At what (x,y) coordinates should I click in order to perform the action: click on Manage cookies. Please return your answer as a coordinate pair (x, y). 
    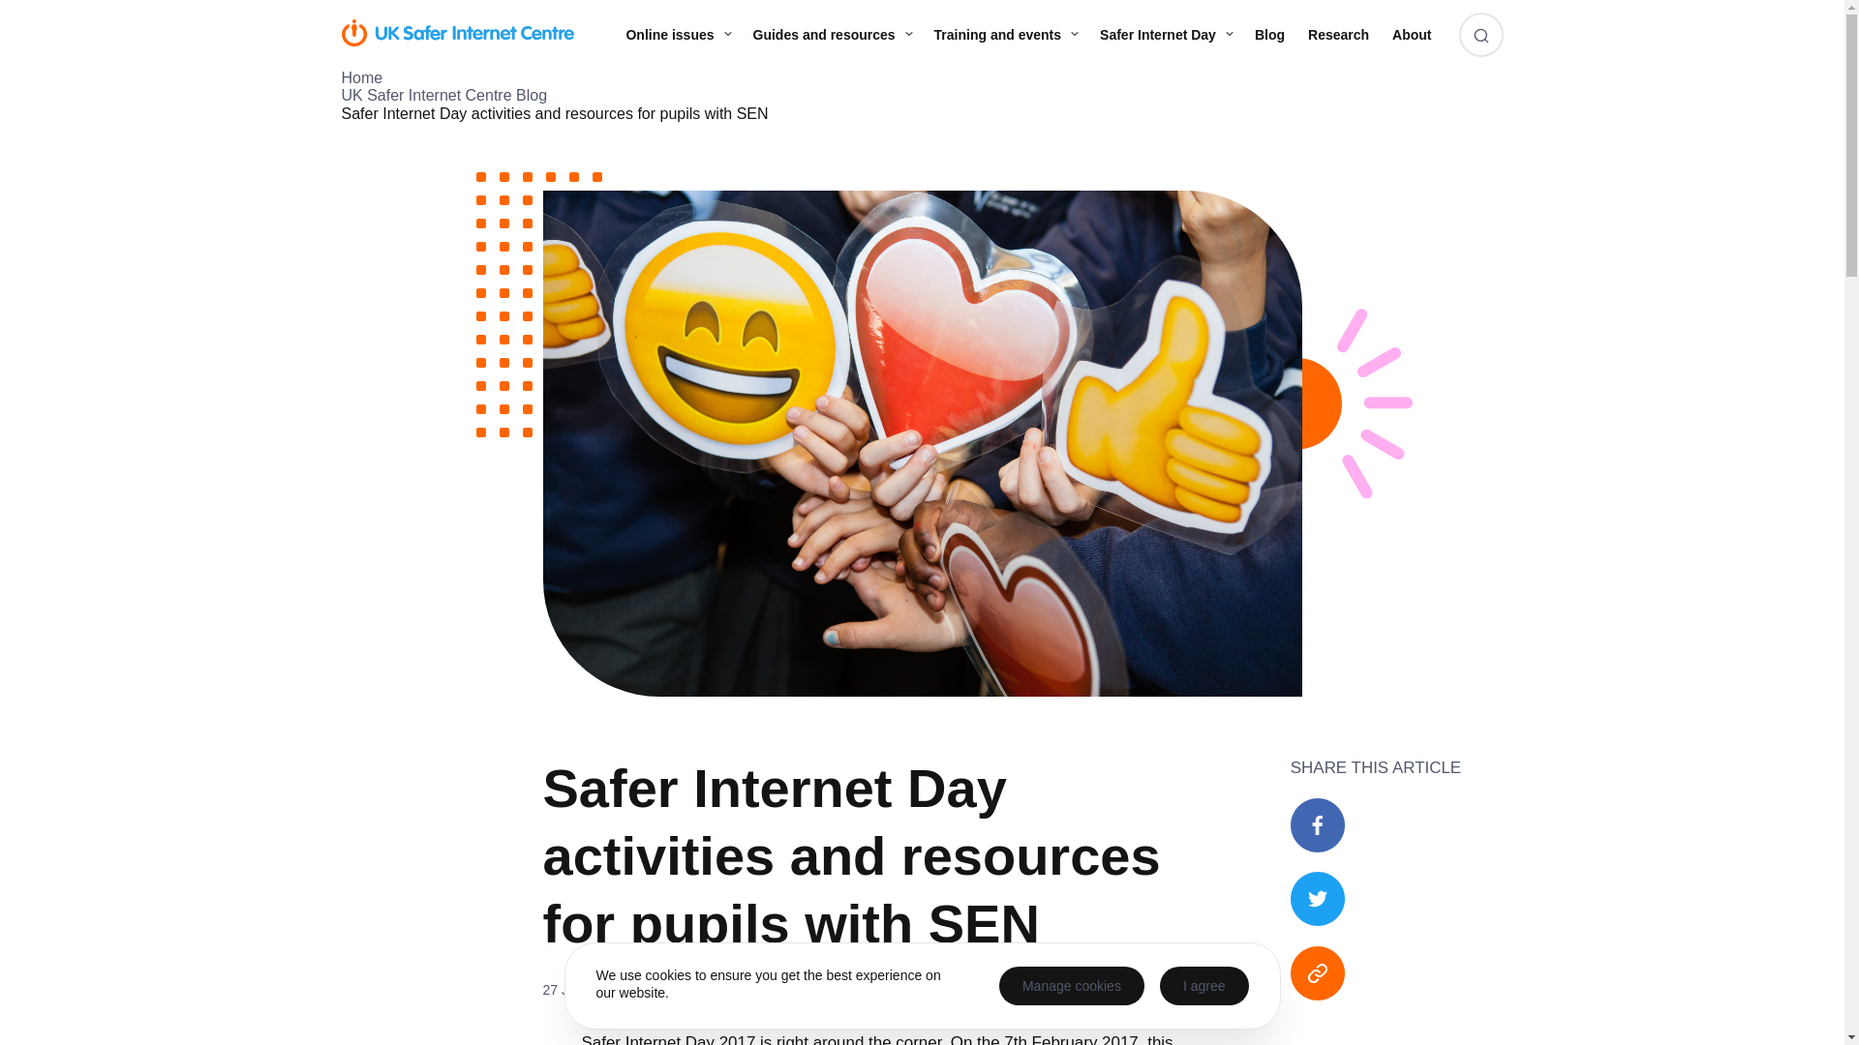
    Looking at the image, I should click on (1072, 985).